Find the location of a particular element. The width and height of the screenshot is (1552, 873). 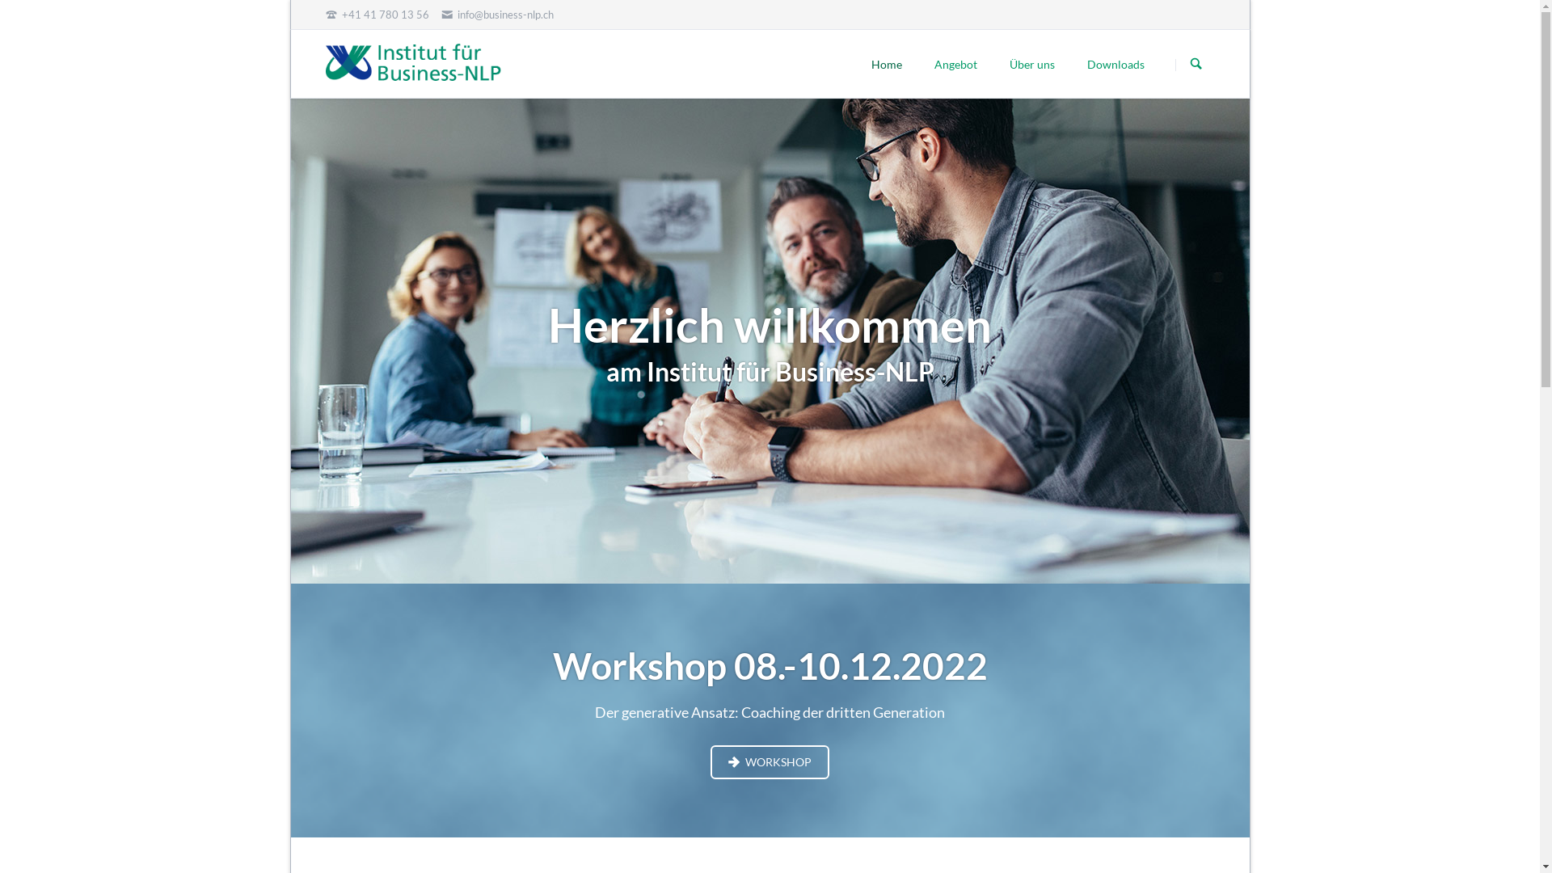

Angebot is located at coordinates (955, 64).